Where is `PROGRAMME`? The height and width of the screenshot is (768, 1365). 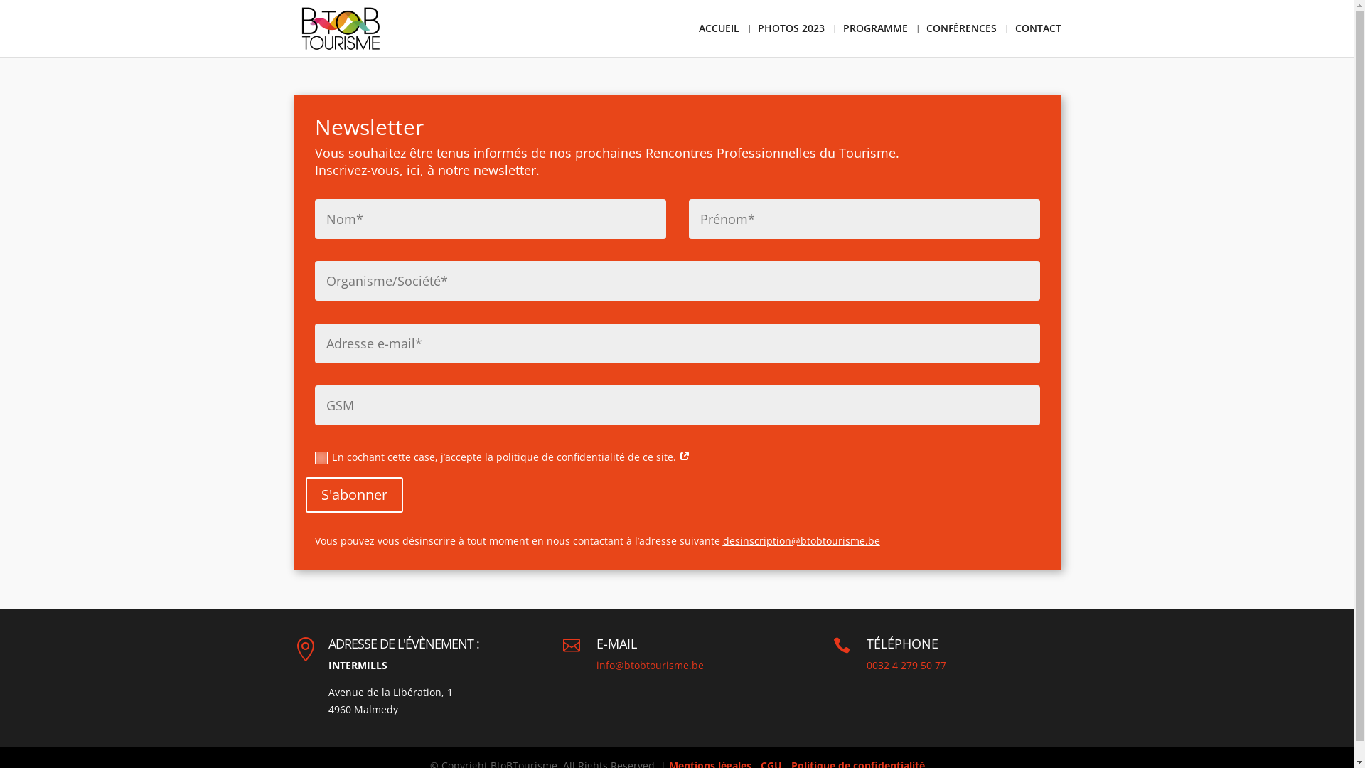
PROGRAMME is located at coordinates (876, 40).